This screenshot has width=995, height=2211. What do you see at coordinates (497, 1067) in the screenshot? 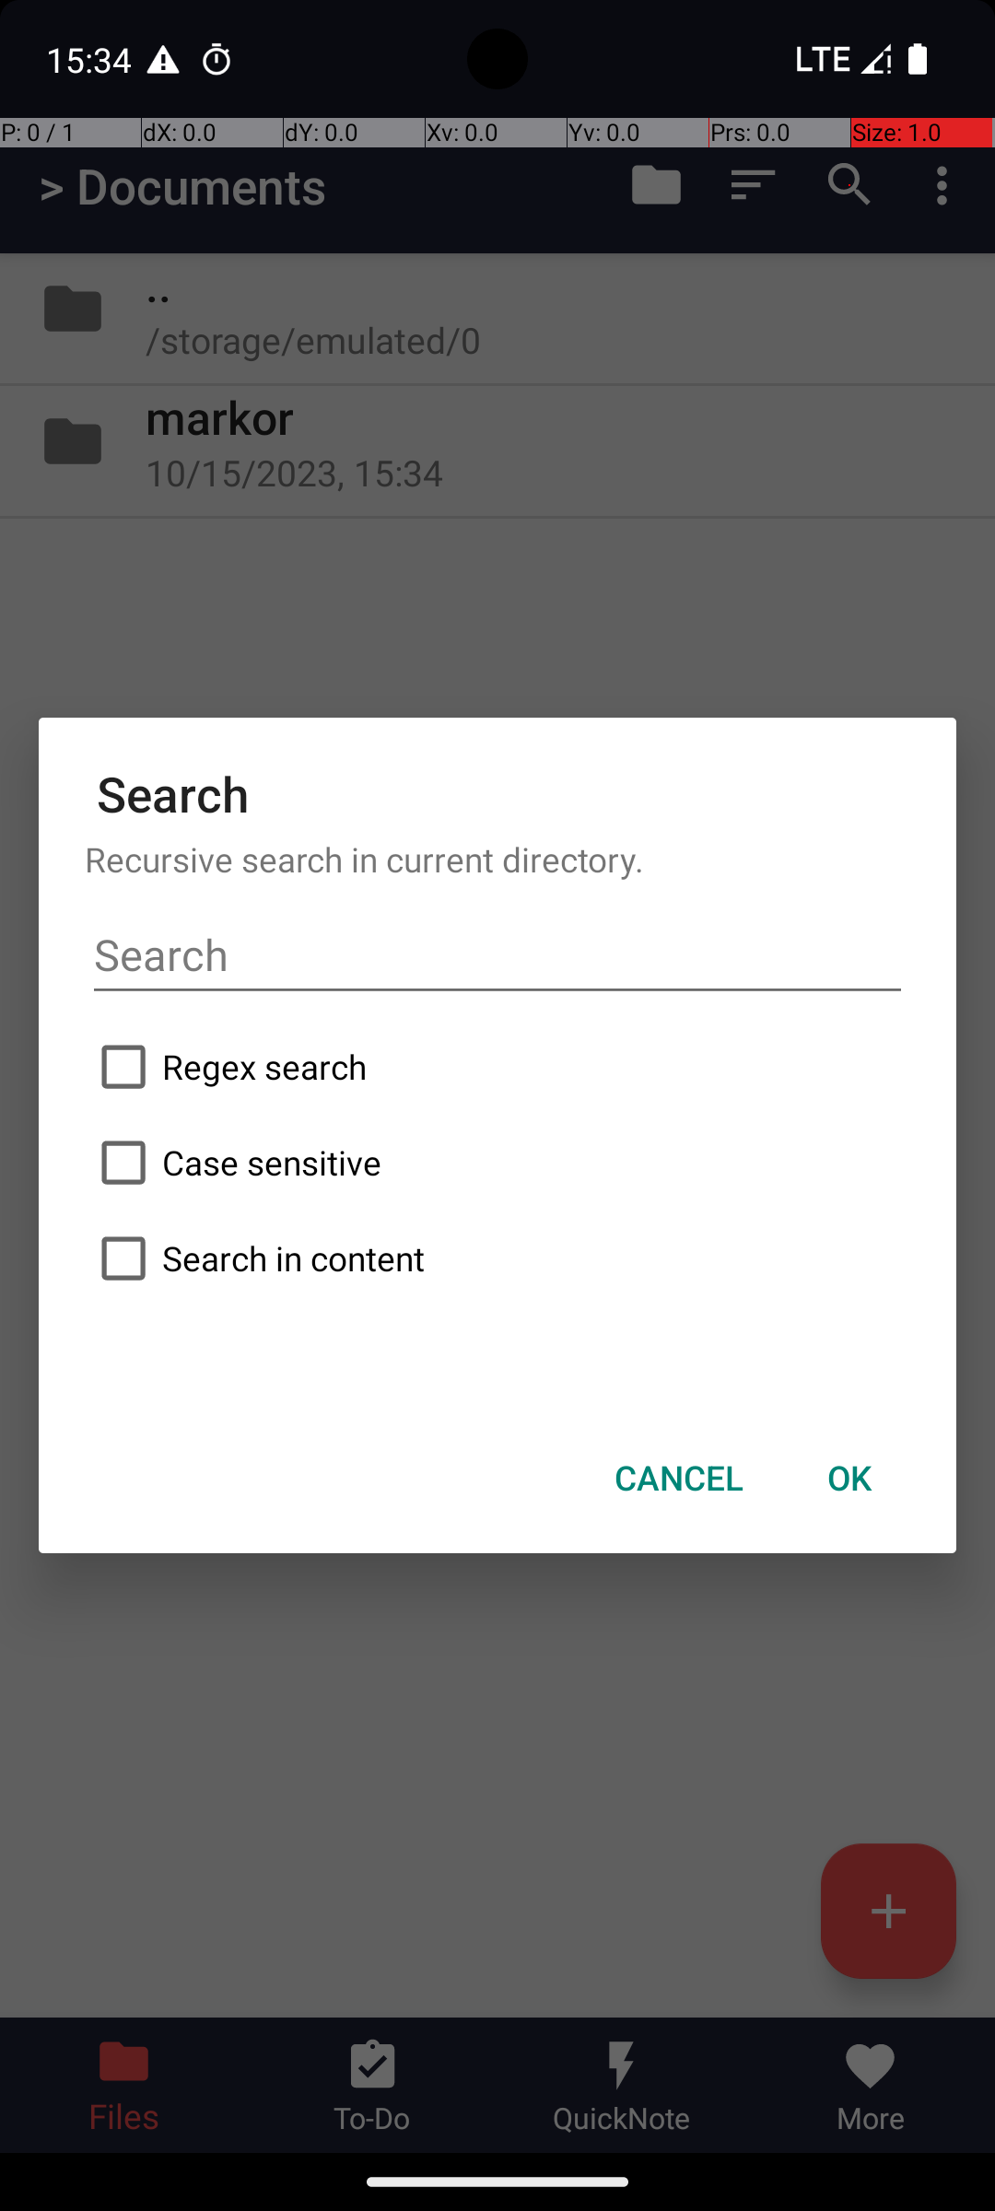
I see `Regex search` at bounding box center [497, 1067].